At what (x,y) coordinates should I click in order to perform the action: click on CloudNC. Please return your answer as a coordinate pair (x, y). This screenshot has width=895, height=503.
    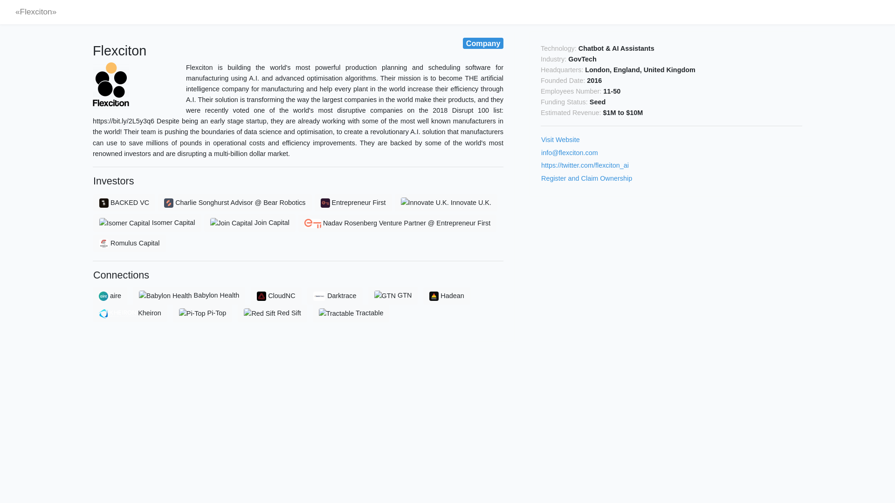
    Looking at the image, I should click on (392, 295).